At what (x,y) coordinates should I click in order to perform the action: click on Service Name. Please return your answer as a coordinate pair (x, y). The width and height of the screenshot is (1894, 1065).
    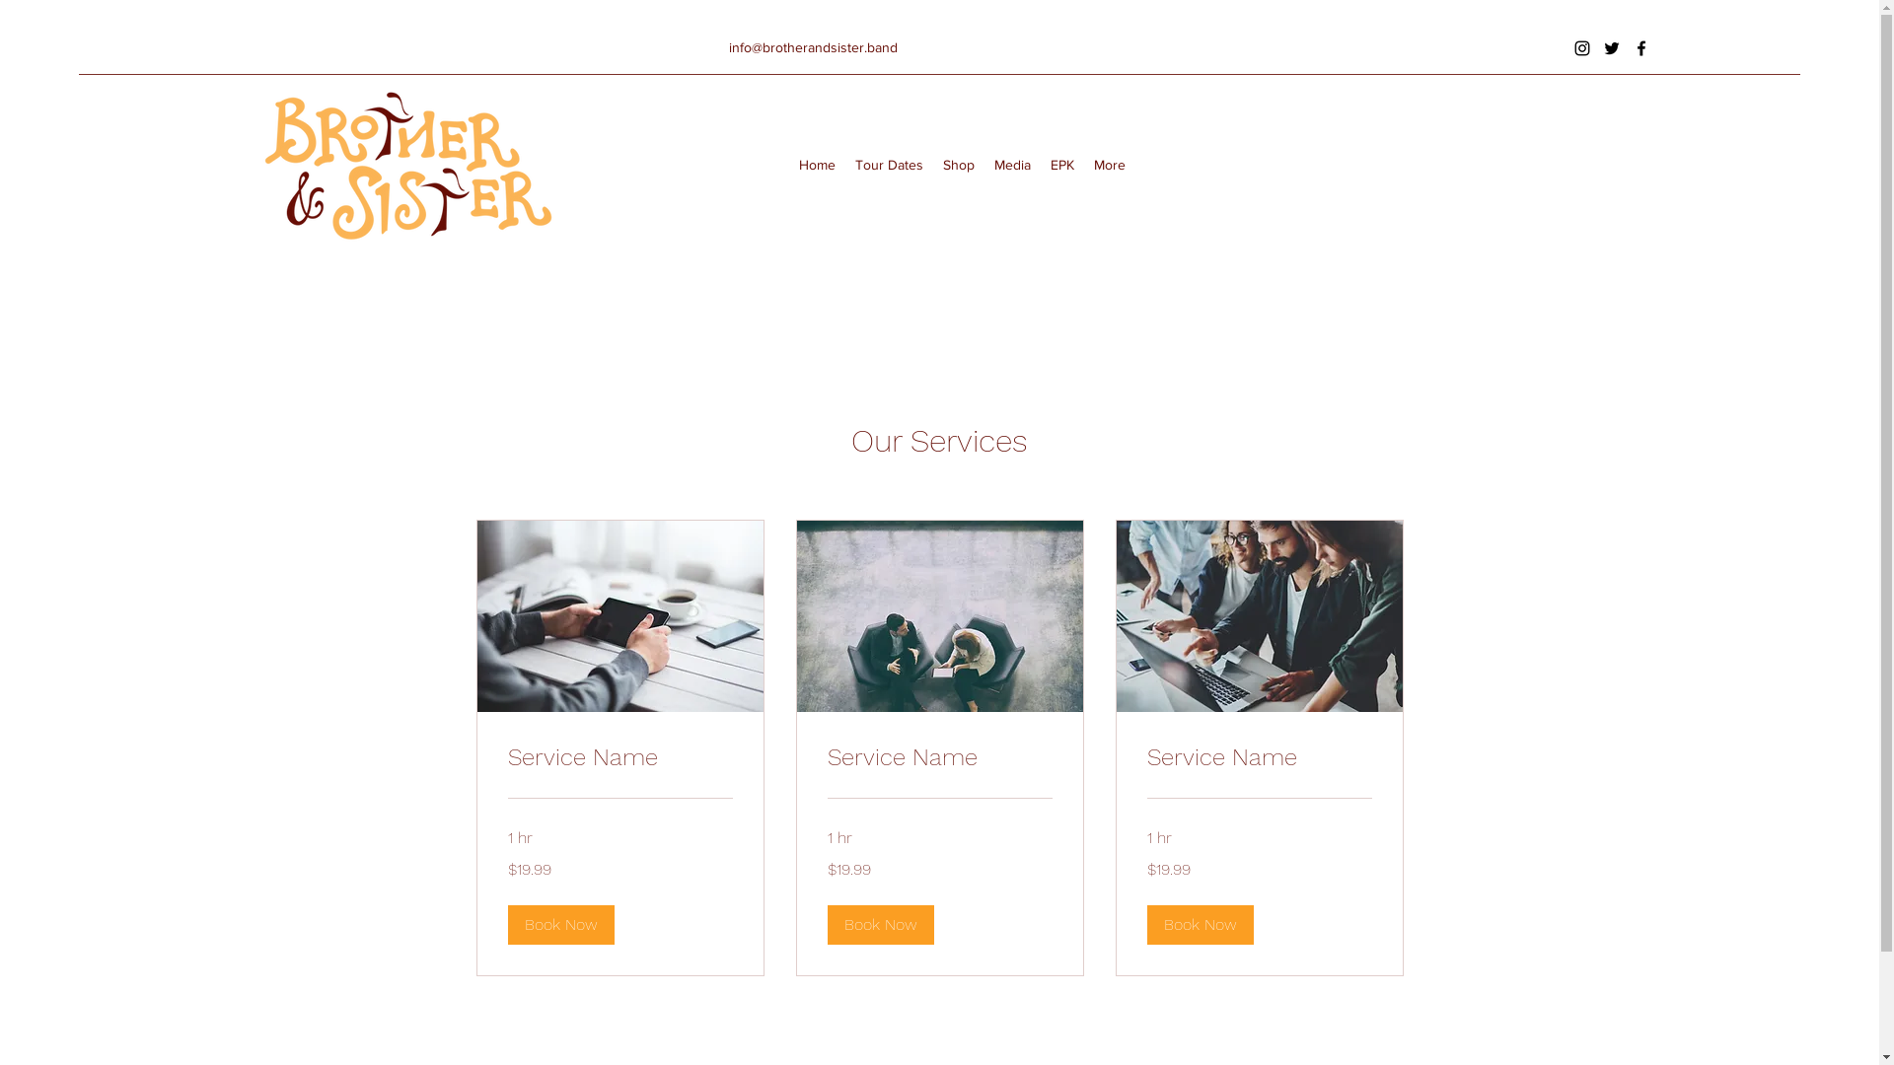
    Looking at the image, I should click on (939, 758).